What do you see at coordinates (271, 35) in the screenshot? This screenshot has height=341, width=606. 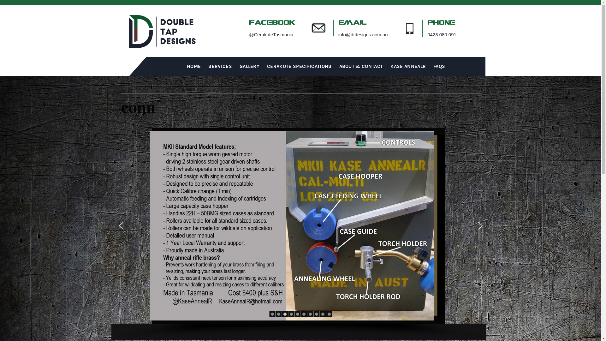 I see `@CerakoteTasmania` at bounding box center [271, 35].